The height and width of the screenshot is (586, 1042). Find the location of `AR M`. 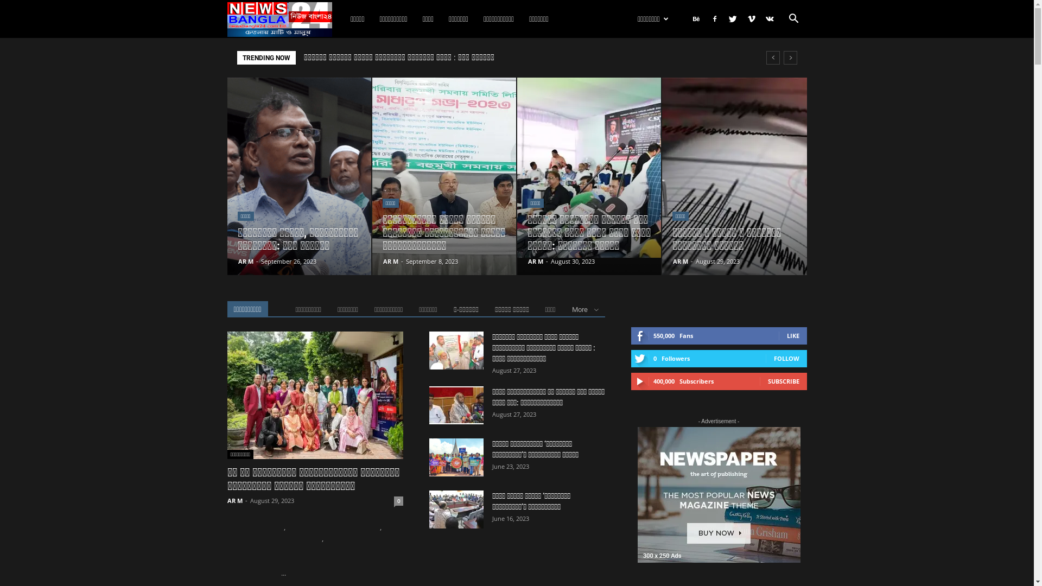

AR M is located at coordinates (245, 262).